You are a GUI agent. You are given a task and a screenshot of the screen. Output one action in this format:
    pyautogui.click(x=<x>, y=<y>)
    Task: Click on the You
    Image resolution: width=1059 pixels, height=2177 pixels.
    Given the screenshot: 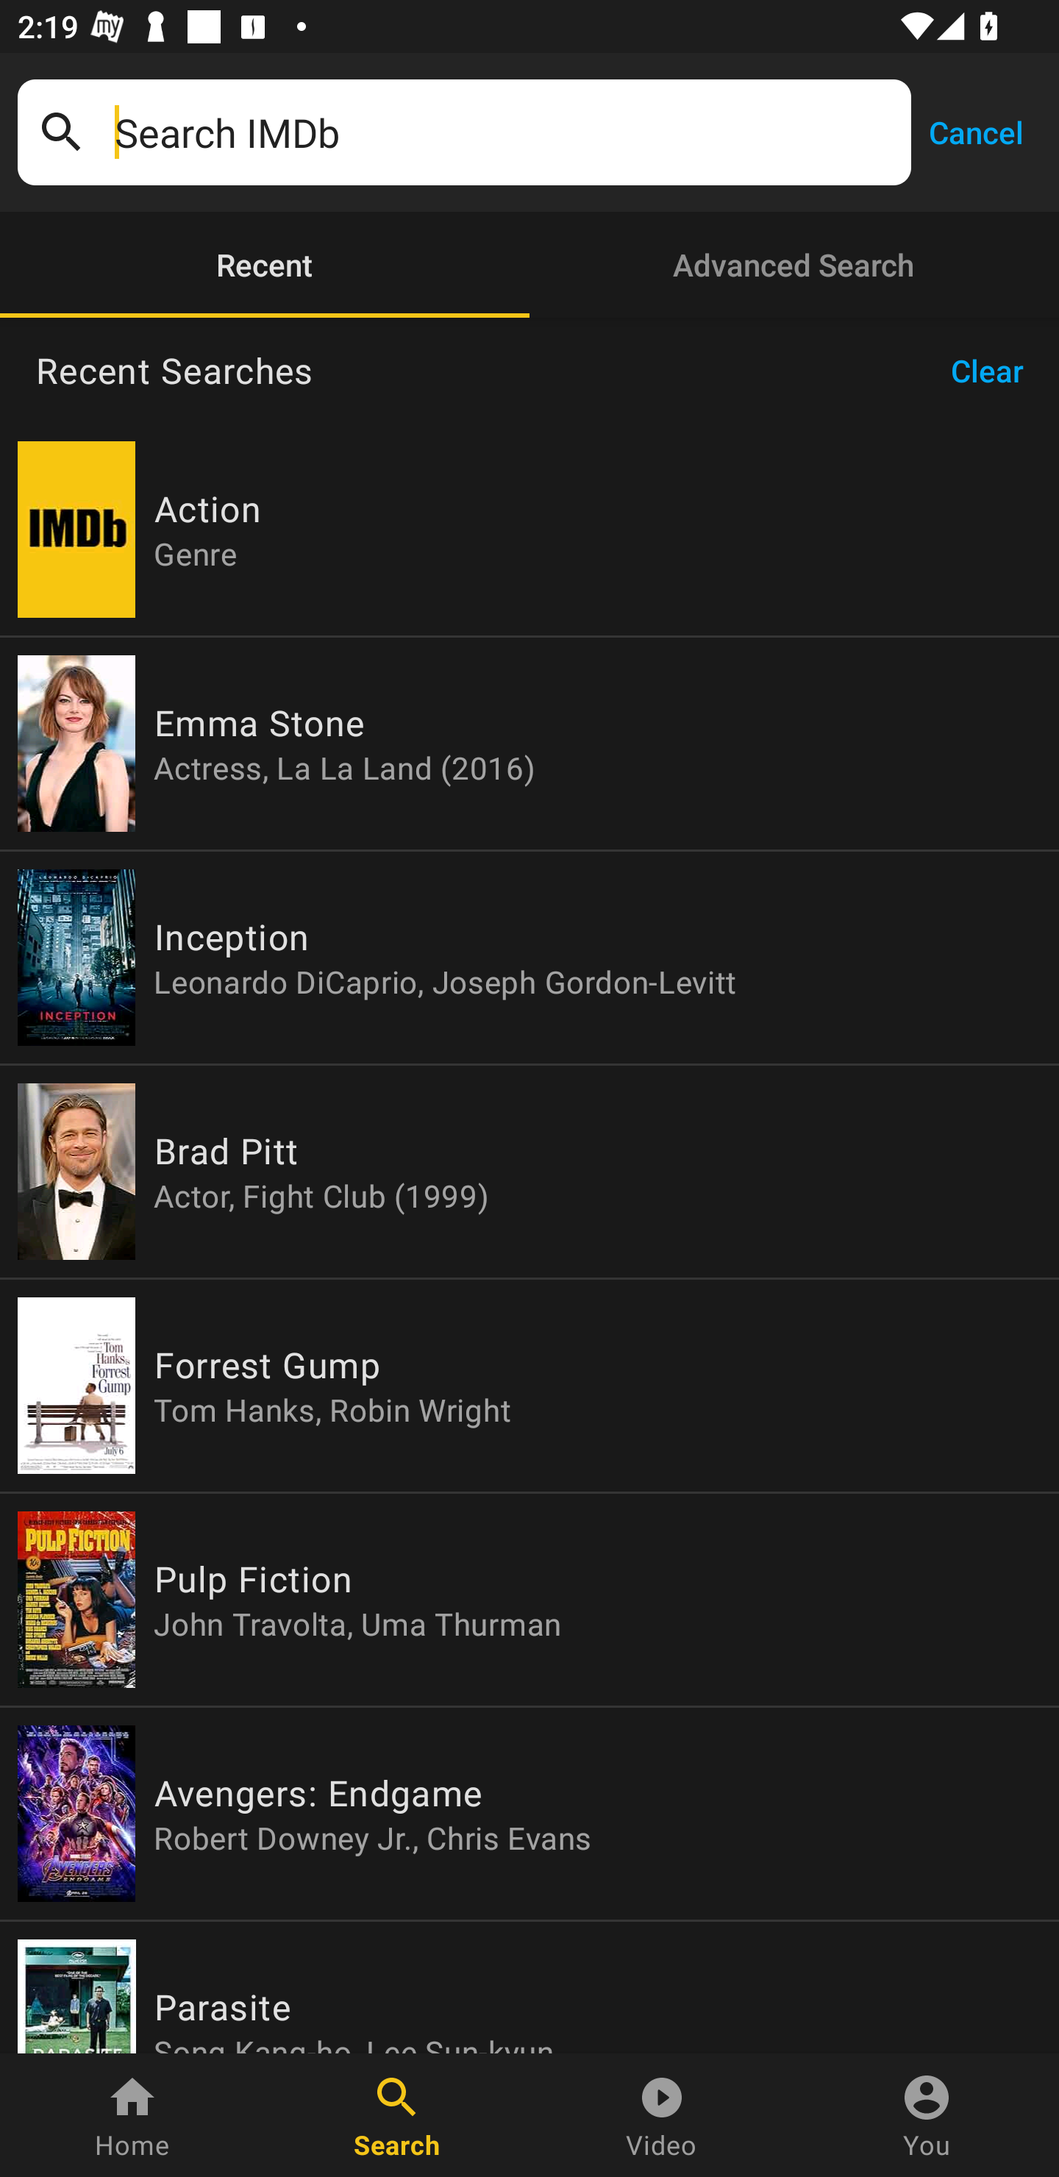 What is the action you would take?
    pyautogui.click(x=927, y=2115)
    